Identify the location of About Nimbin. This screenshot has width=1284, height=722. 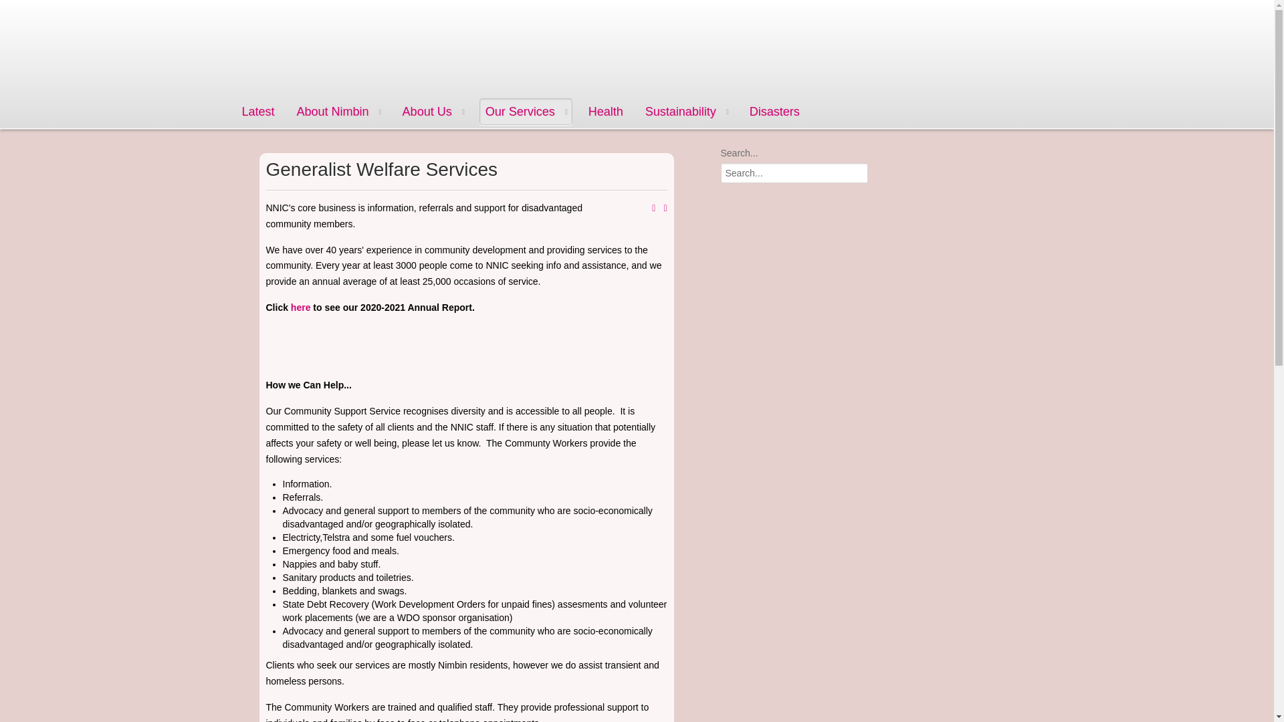
(338, 112).